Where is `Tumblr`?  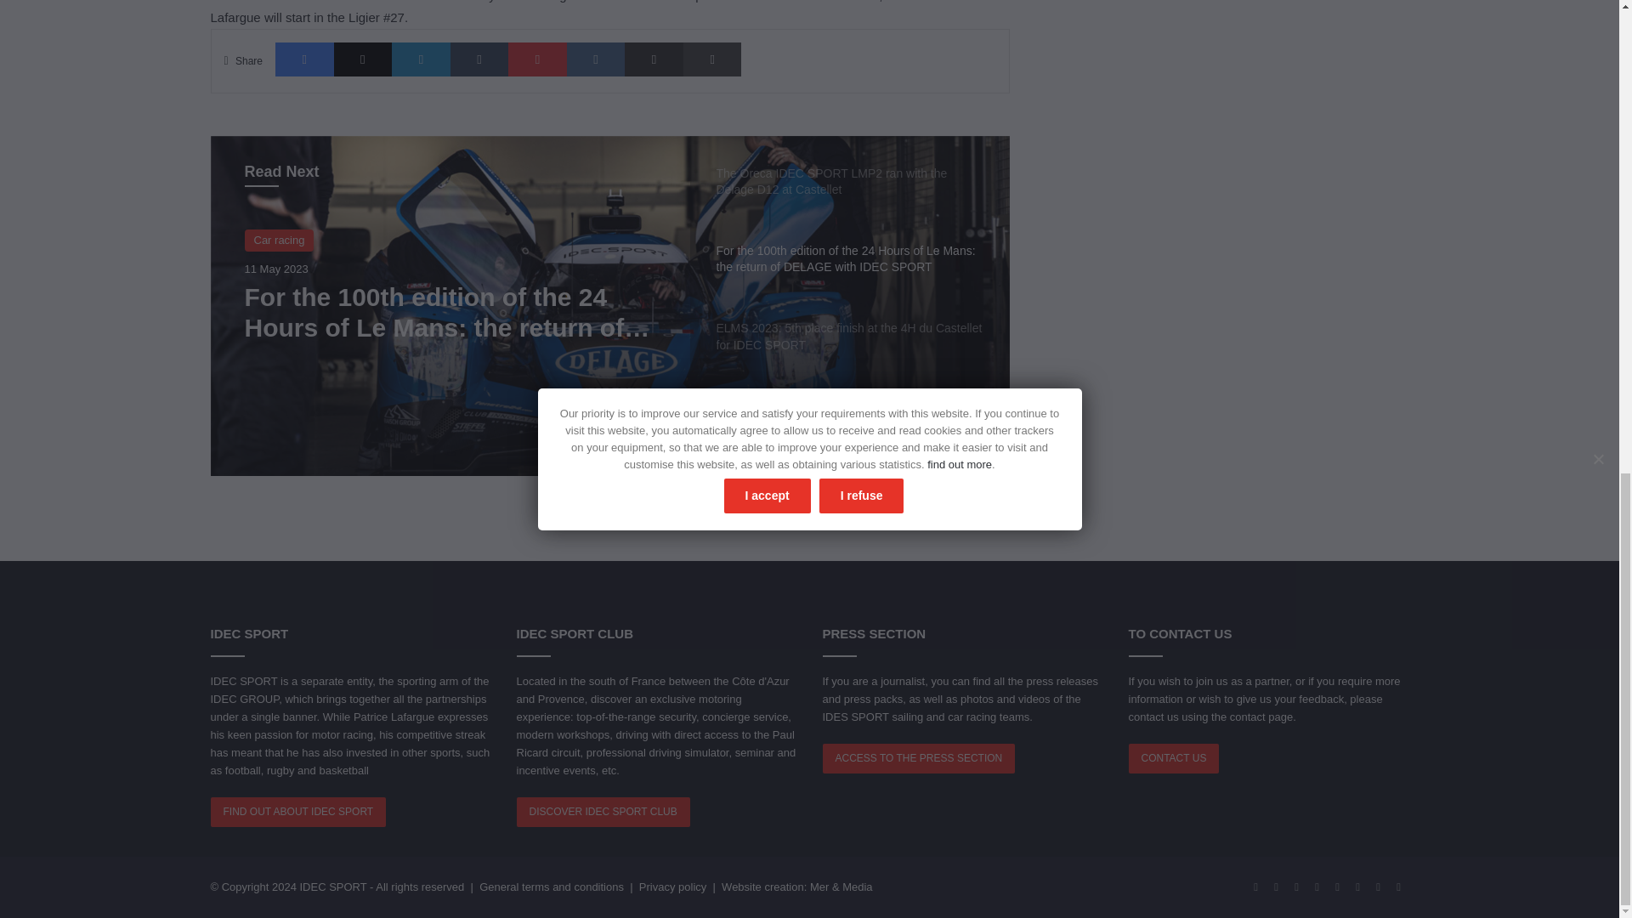 Tumblr is located at coordinates (479, 59).